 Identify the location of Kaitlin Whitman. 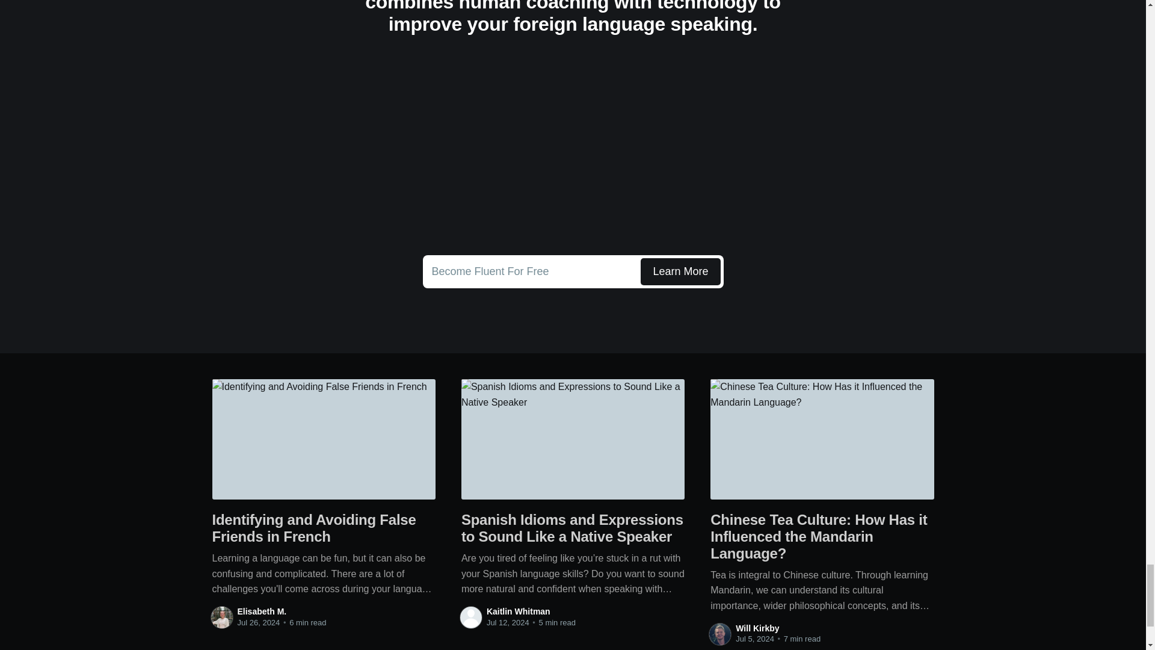
(573, 272).